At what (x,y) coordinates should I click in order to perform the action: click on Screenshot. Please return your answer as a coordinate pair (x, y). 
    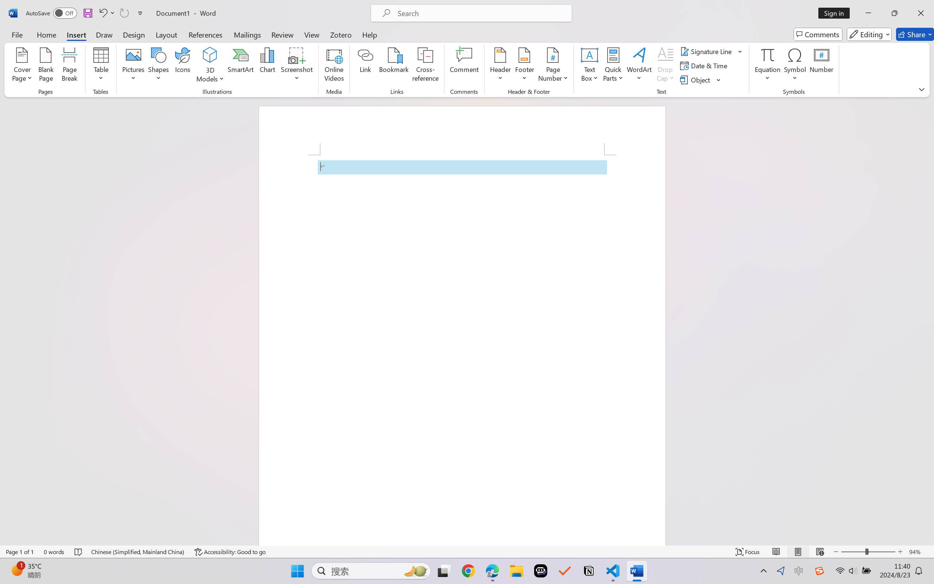
    Looking at the image, I should click on (297, 66).